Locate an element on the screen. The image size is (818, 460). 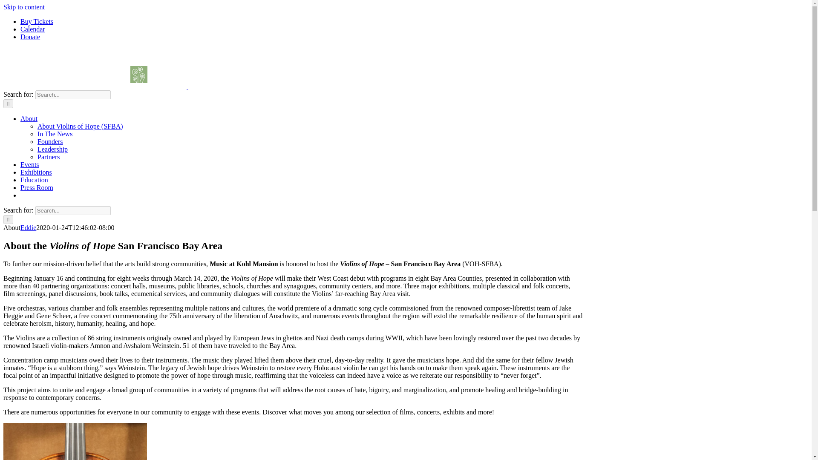
Exhibitions is located at coordinates (36, 172).